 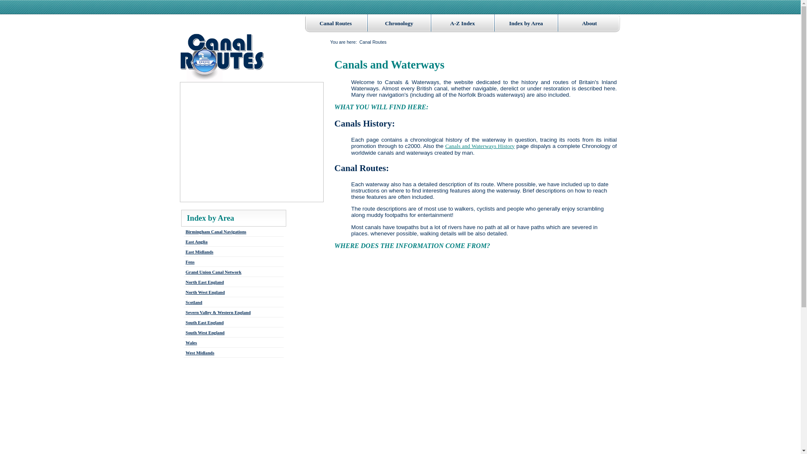 What do you see at coordinates (205, 292) in the screenshot?
I see `North West England` at bounding box center [205, 292].